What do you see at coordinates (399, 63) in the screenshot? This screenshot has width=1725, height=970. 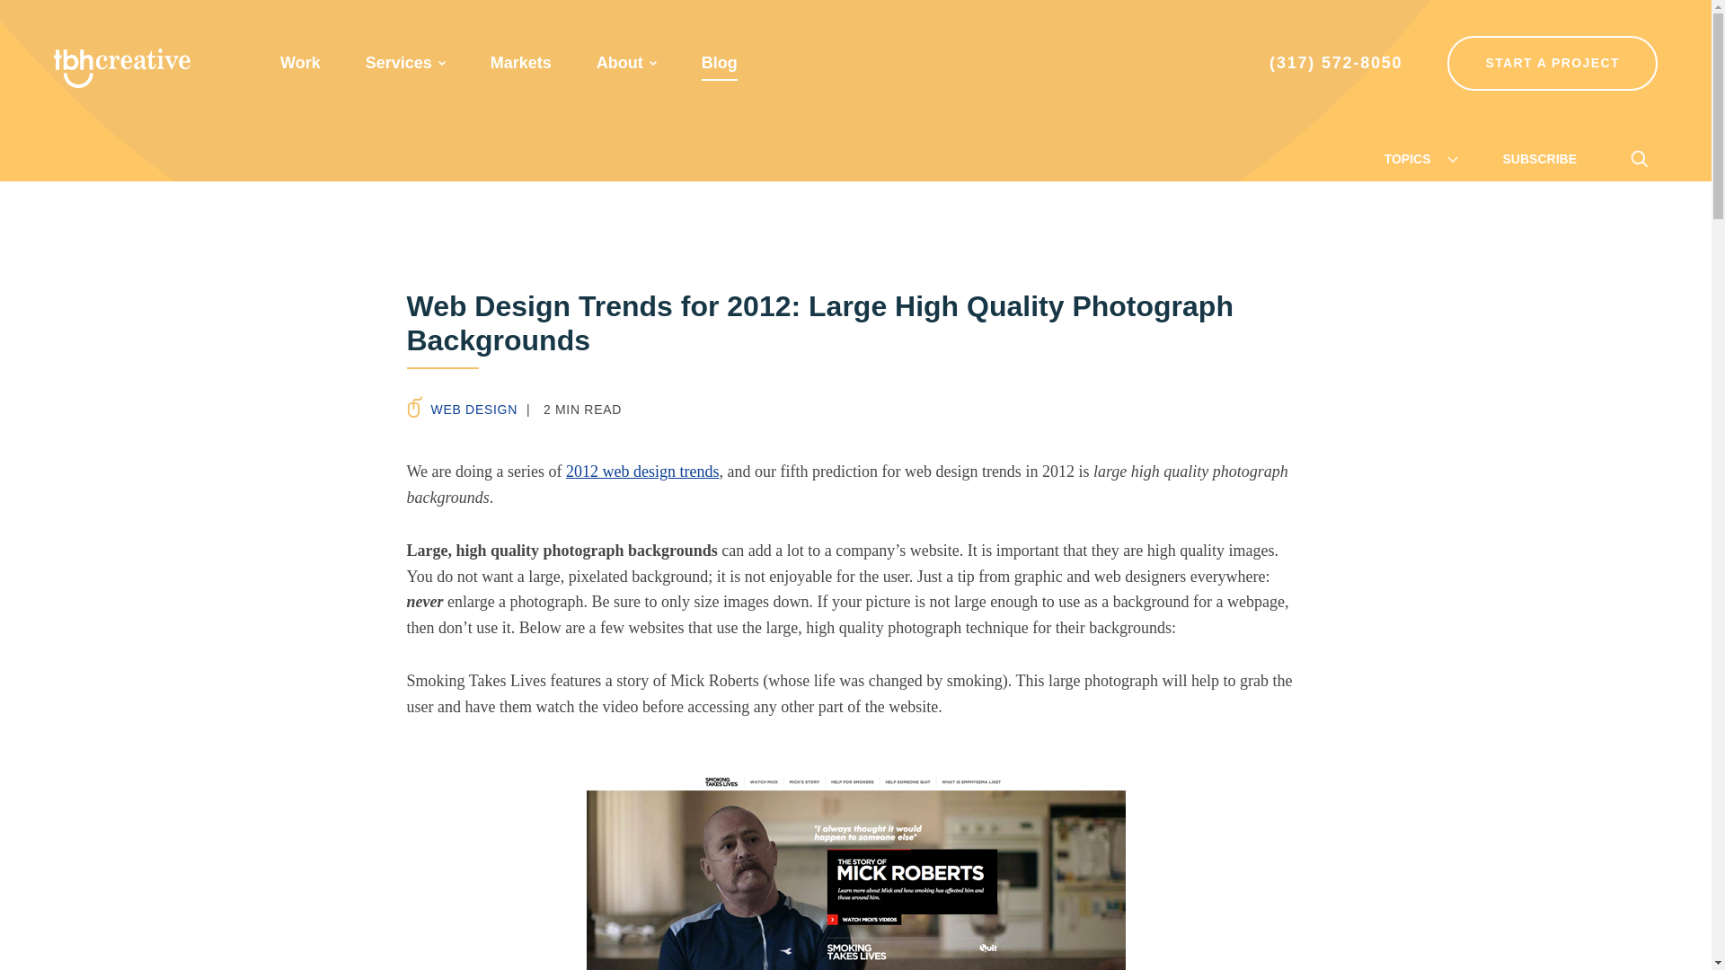 I see `Services` at bounding box center [399, 63].